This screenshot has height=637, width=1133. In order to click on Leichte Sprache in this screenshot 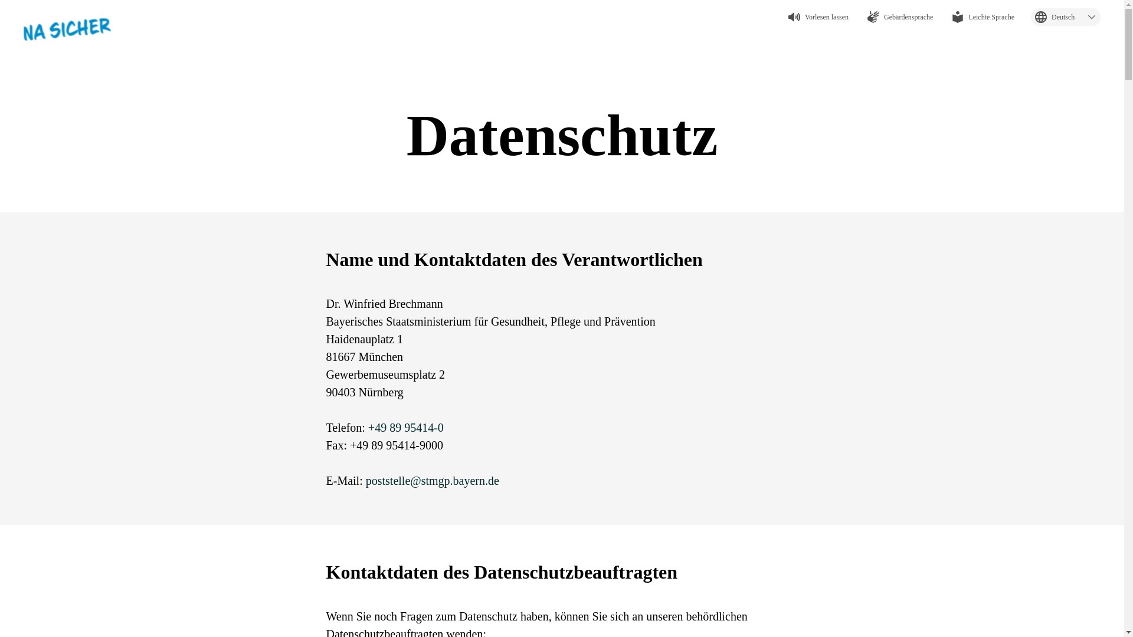, I will do `click(983, 17)`.